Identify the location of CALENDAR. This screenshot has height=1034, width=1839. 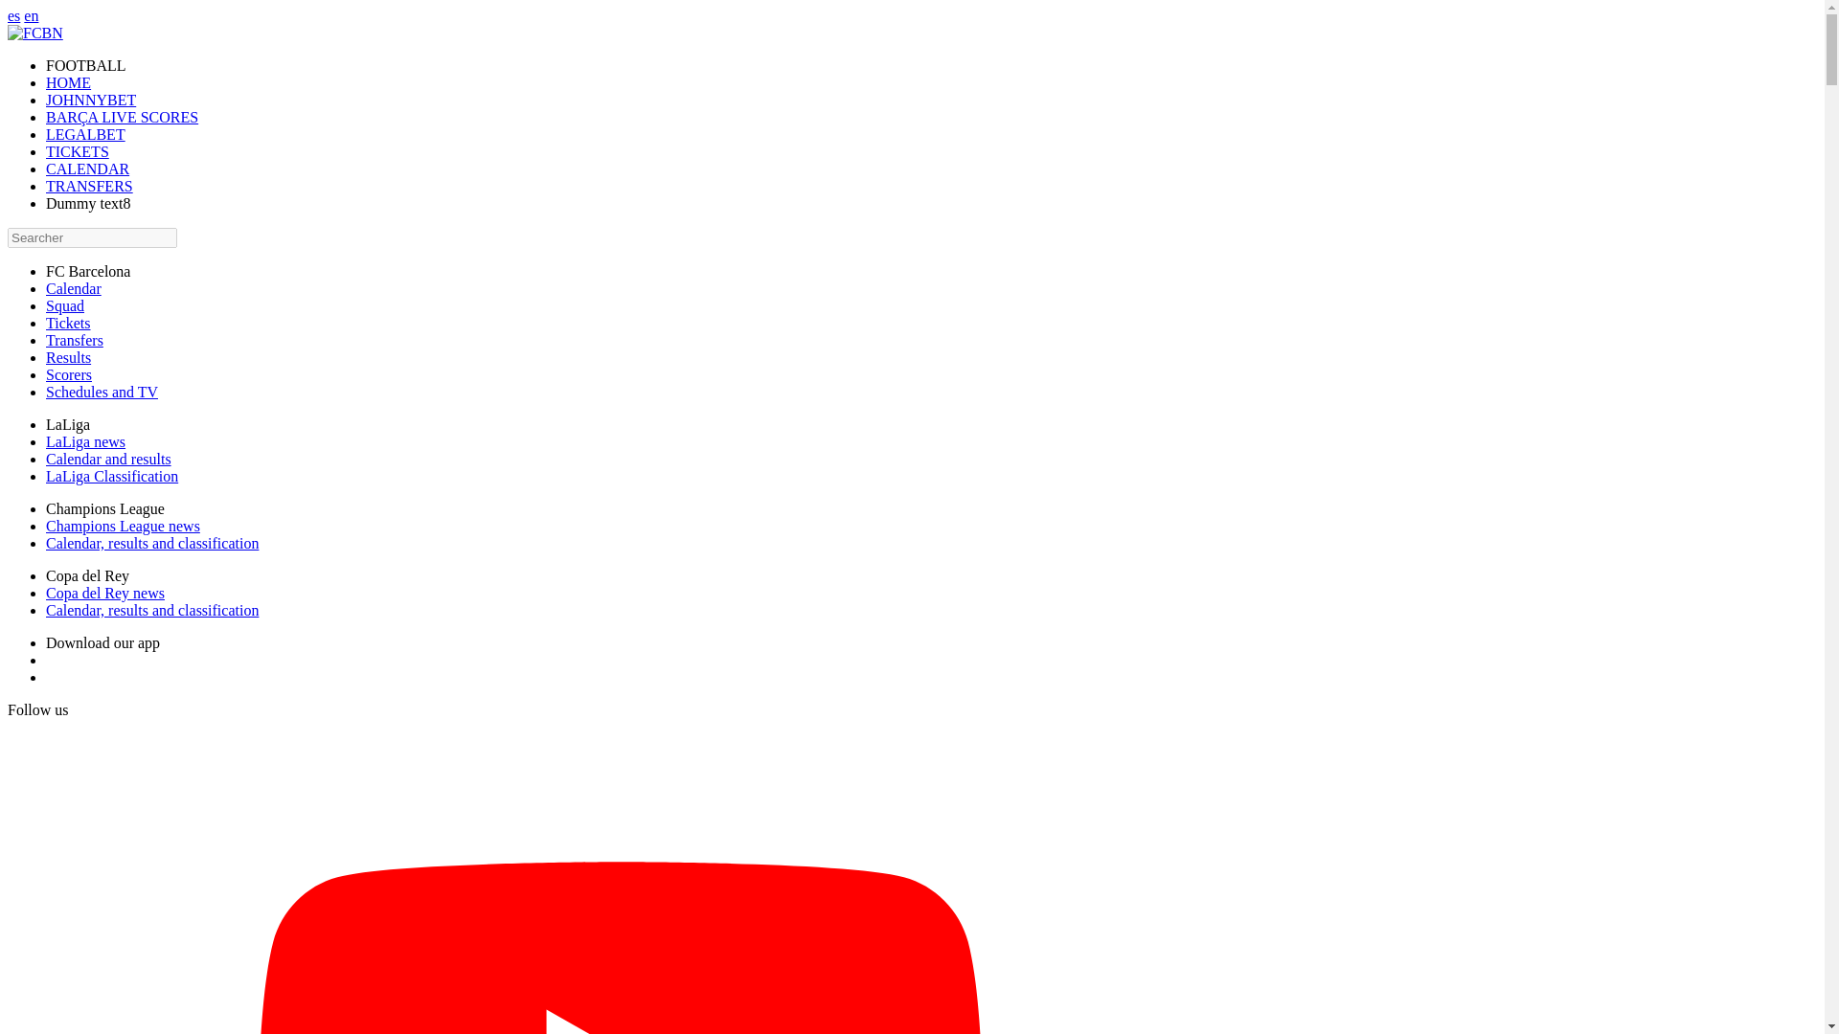
(87, 169).